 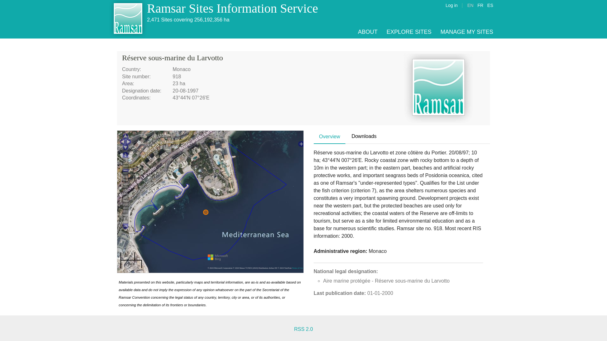 What do you see at coordinates (232, 8) in the screenshot?
I see `Ramsar Sites Information Service` at bounding box center [232, 8].